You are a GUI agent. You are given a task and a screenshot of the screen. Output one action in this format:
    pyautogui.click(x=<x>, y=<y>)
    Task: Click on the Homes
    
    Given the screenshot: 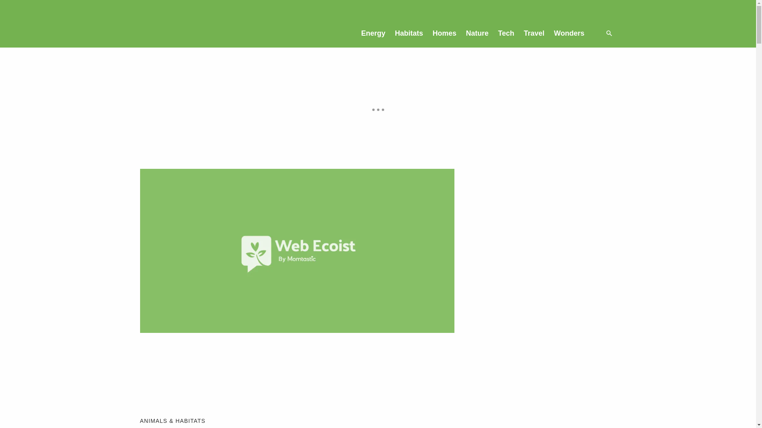 What is the action you would take?
    pyautogui.click(x=444, y=33)
    